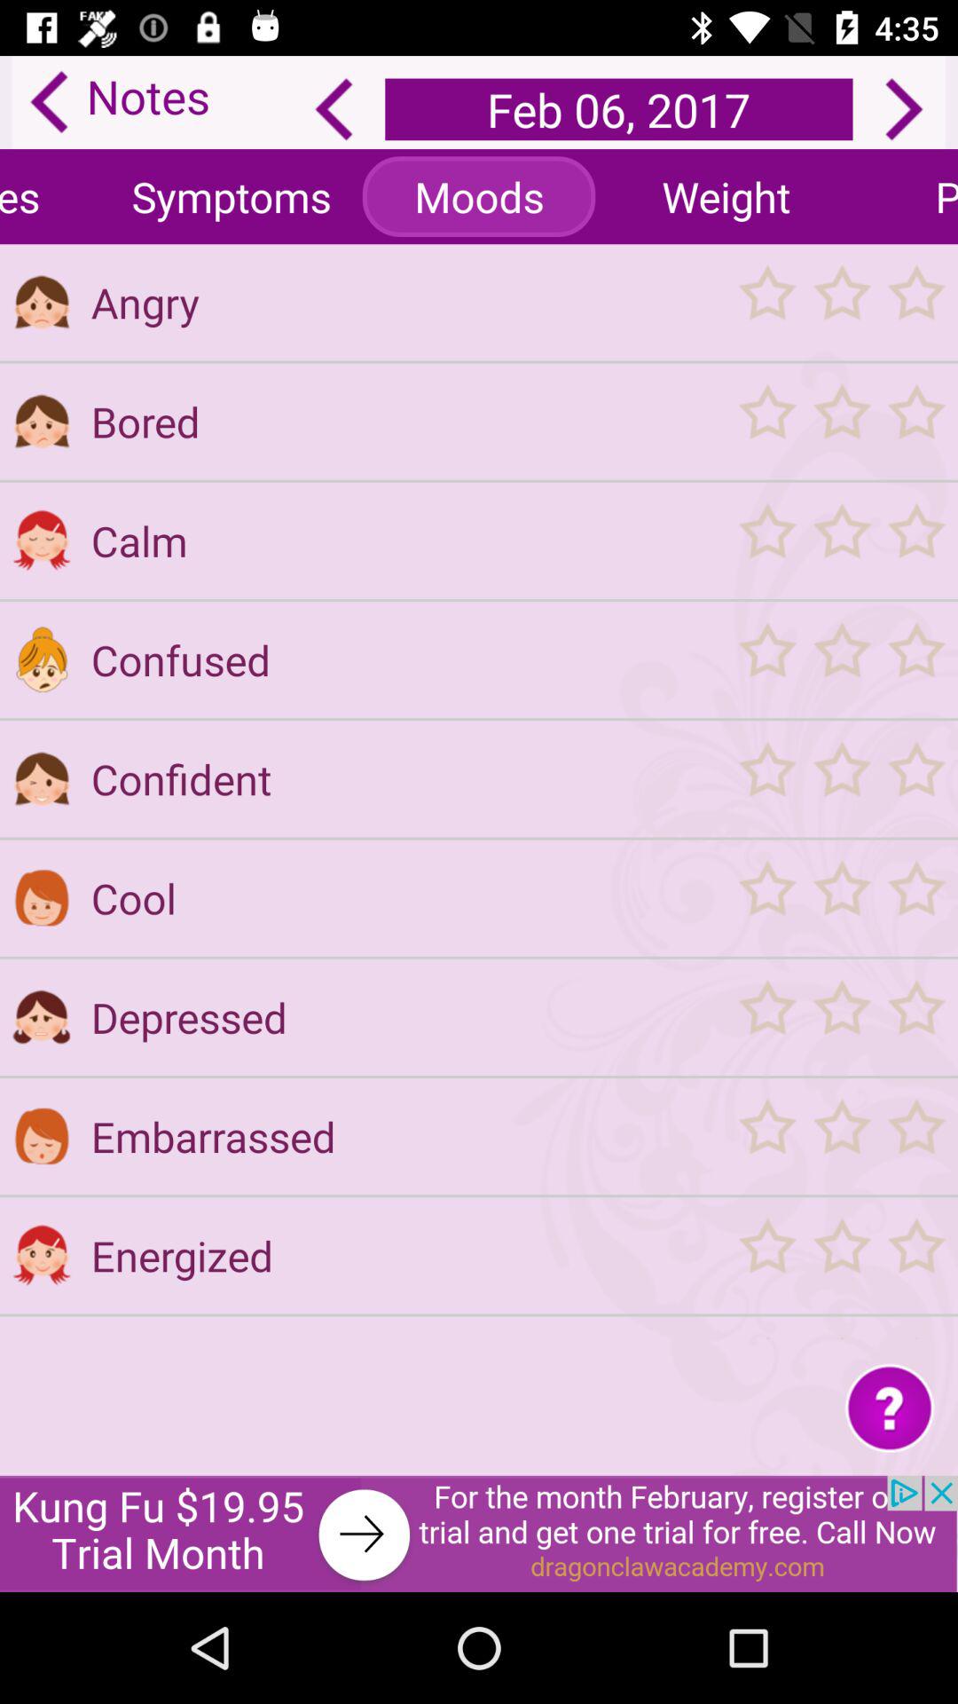 This screenshot has width=958, height=1704. Describe the element at coordinates (404, 1017) in the screenshot. I see `select the text depressed` at that location.